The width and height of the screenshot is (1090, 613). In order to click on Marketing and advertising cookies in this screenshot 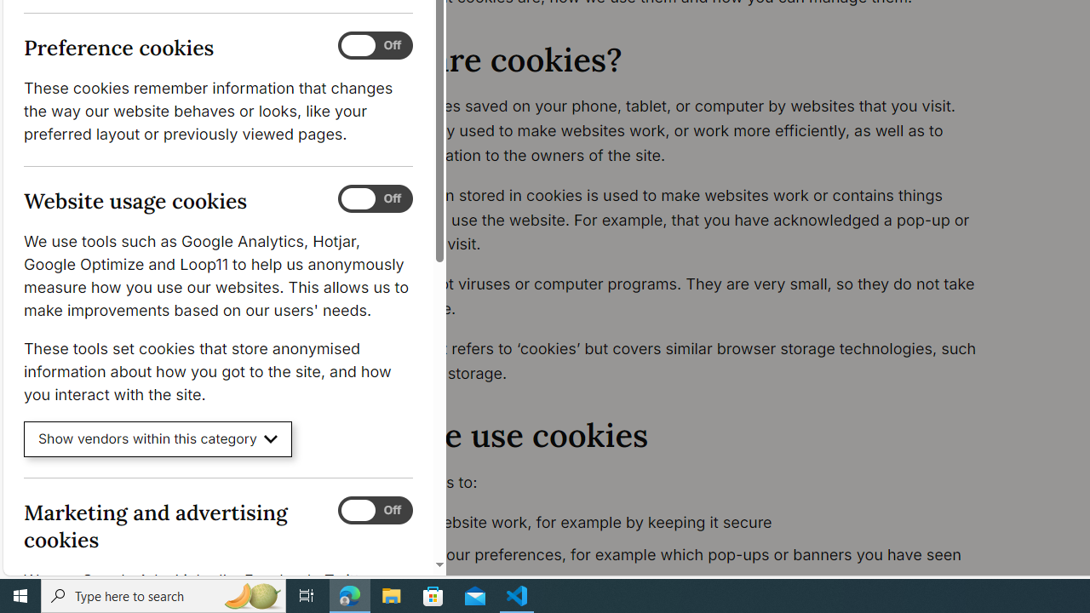, I will do `click(375, 510)`.